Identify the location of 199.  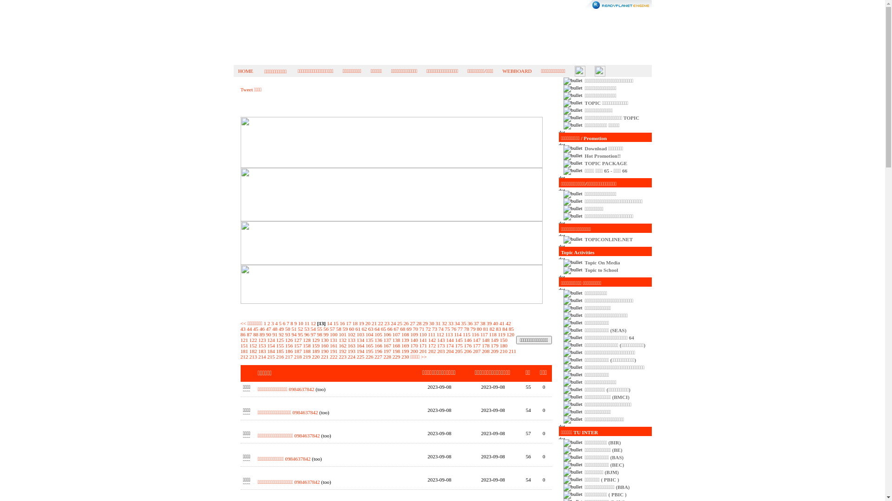
(405, 351).